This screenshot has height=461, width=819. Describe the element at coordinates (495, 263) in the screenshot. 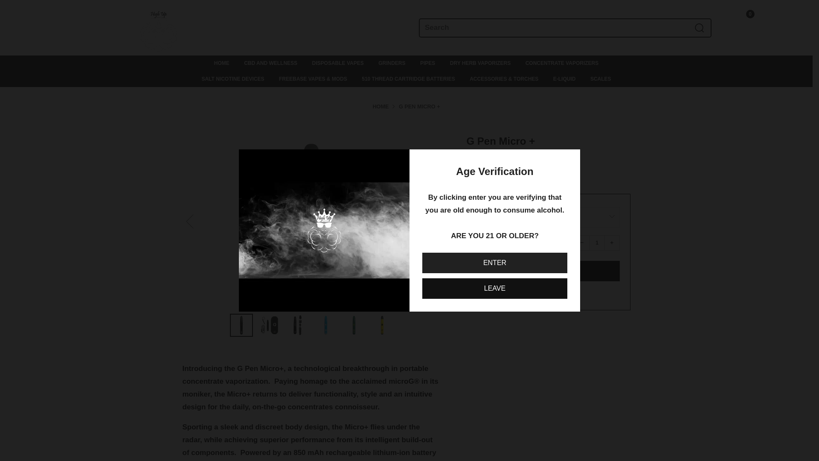

I see `ENTER` at that location.